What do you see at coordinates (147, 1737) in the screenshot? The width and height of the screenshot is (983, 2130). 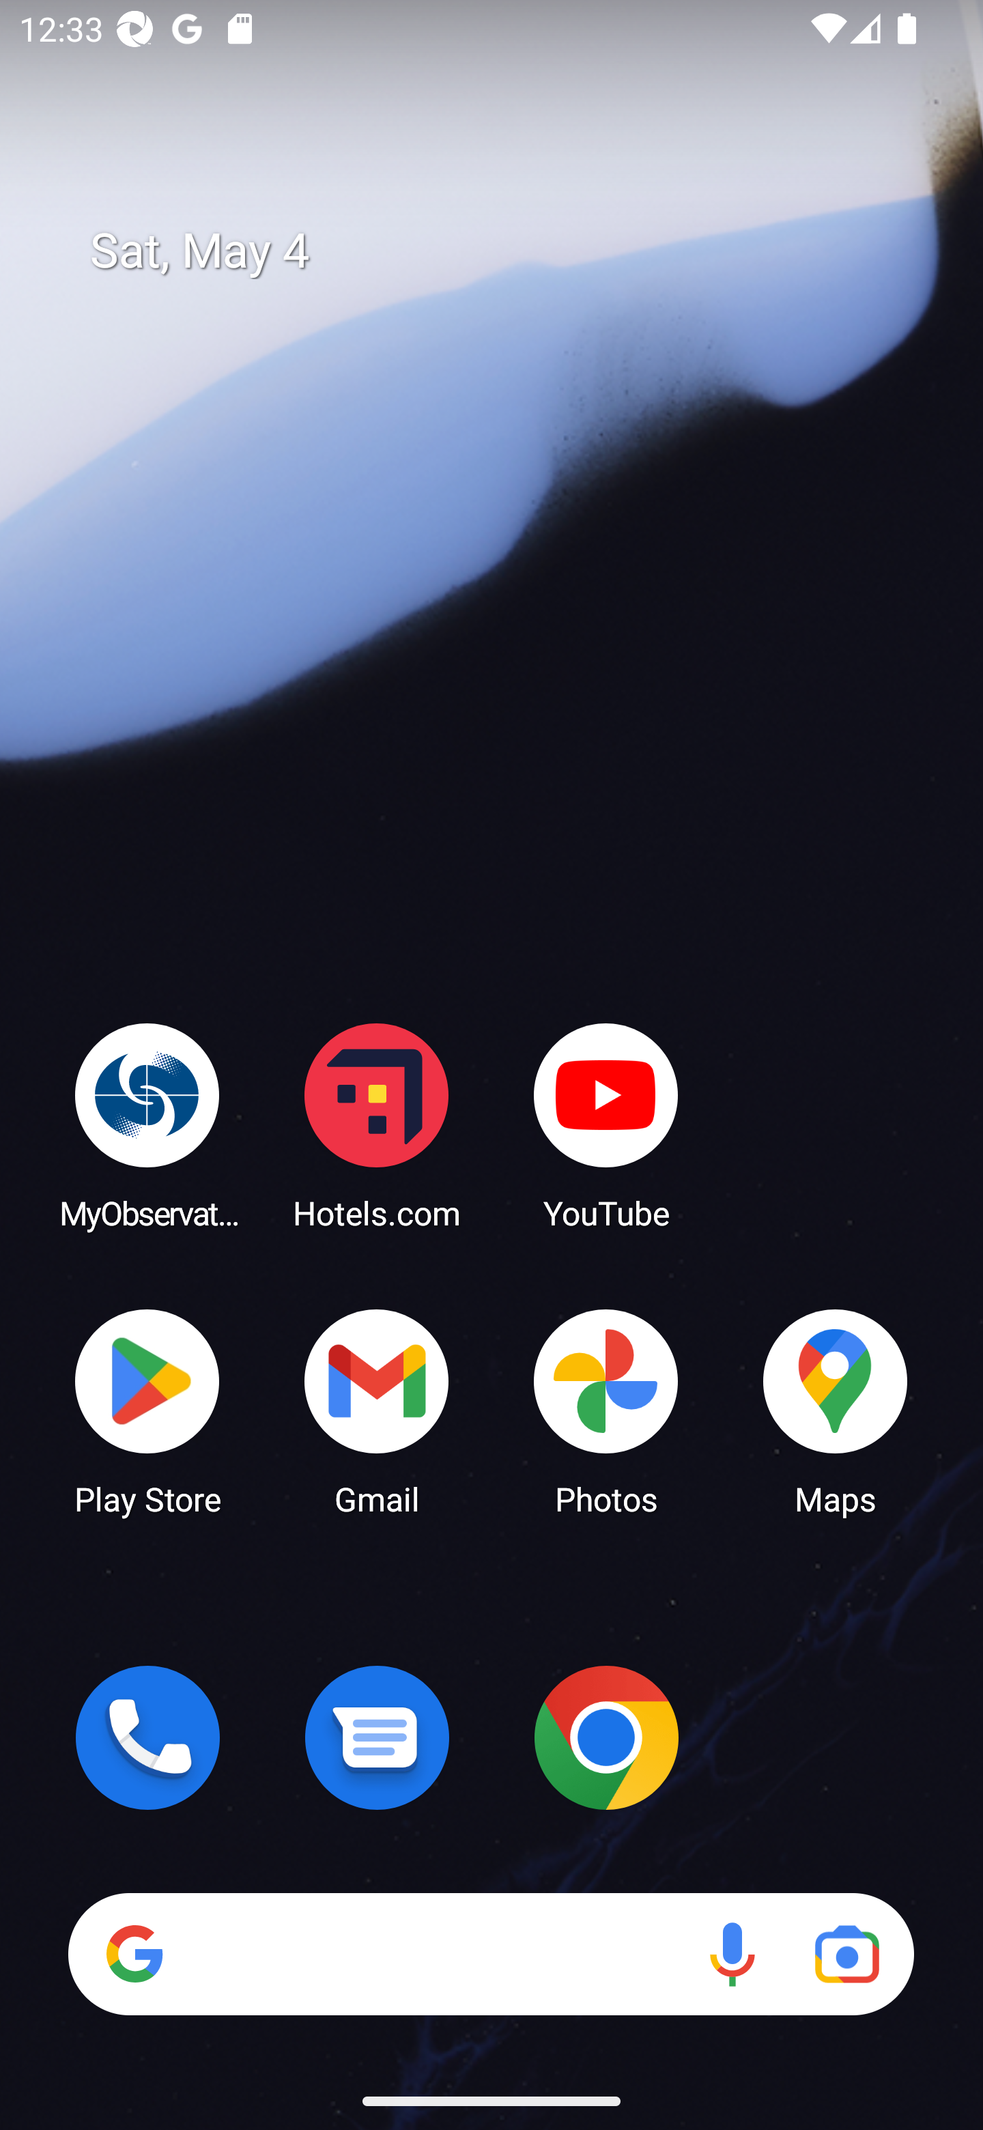 I see `Phone` at bounding box center [147, 1737].